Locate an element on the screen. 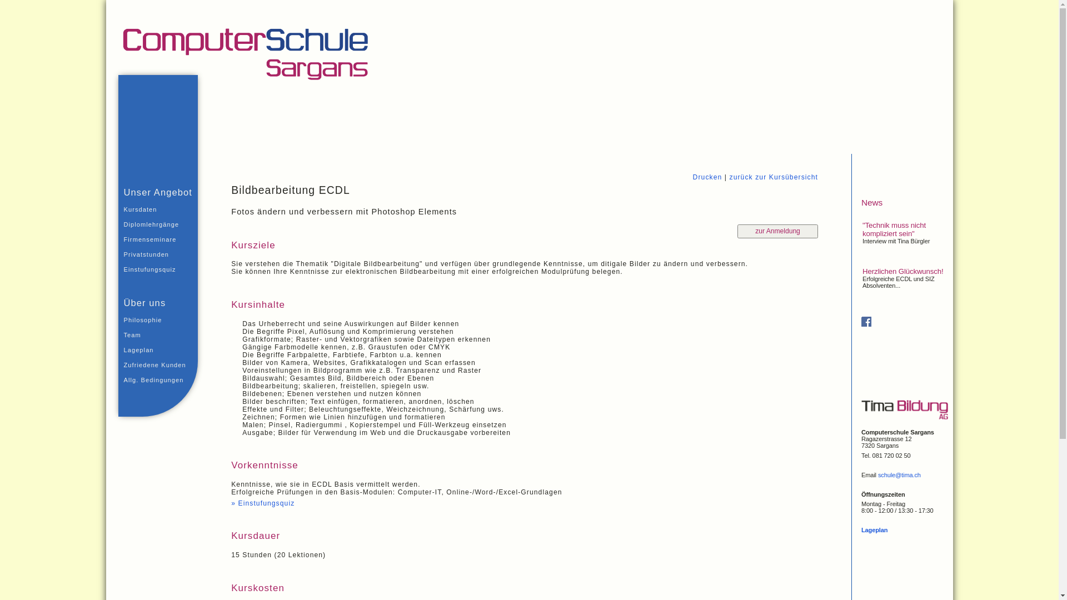 This screenshot has height=600, width=1067. Zufriedene Kunden is located at coordinates (156, 365).